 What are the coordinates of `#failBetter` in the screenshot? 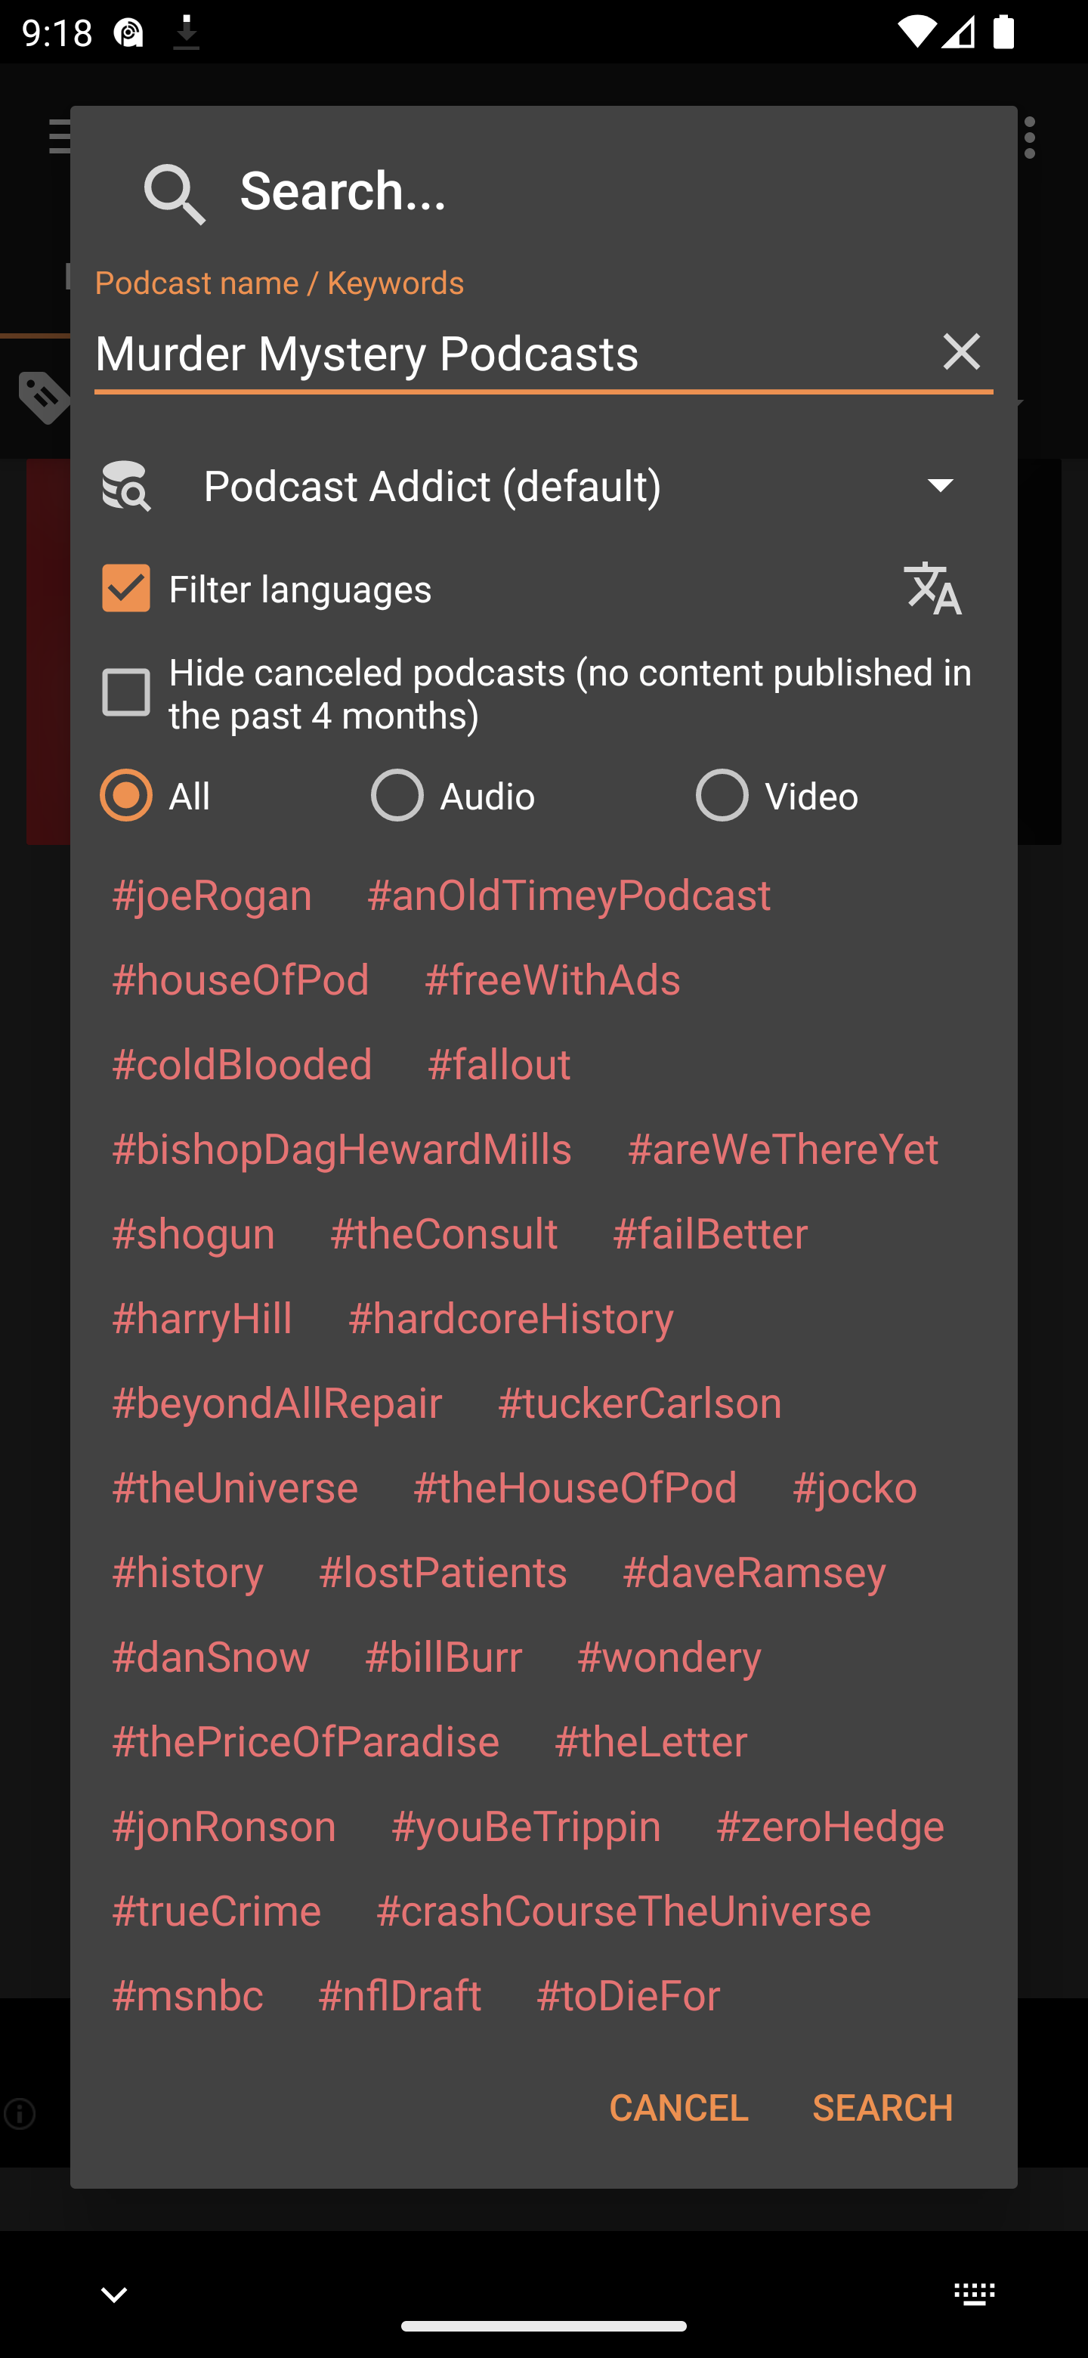 It's located at (709, 1232).